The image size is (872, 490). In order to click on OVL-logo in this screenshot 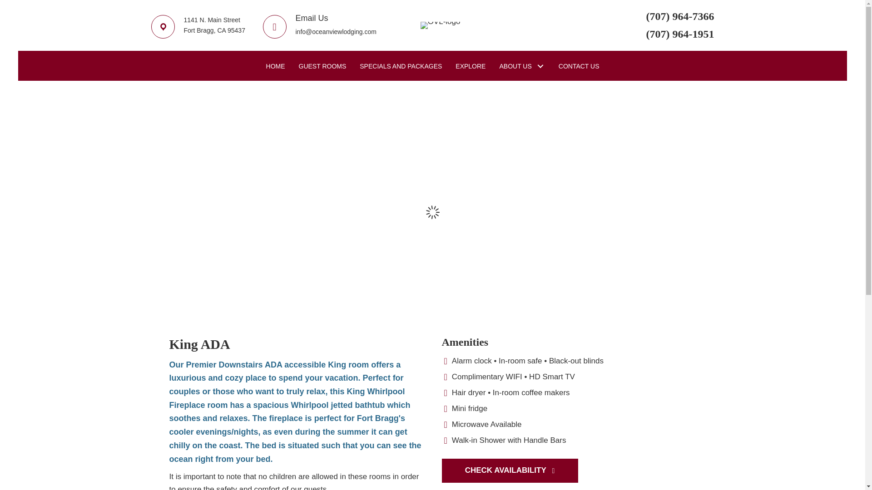, I will do `click(440, 25)`.